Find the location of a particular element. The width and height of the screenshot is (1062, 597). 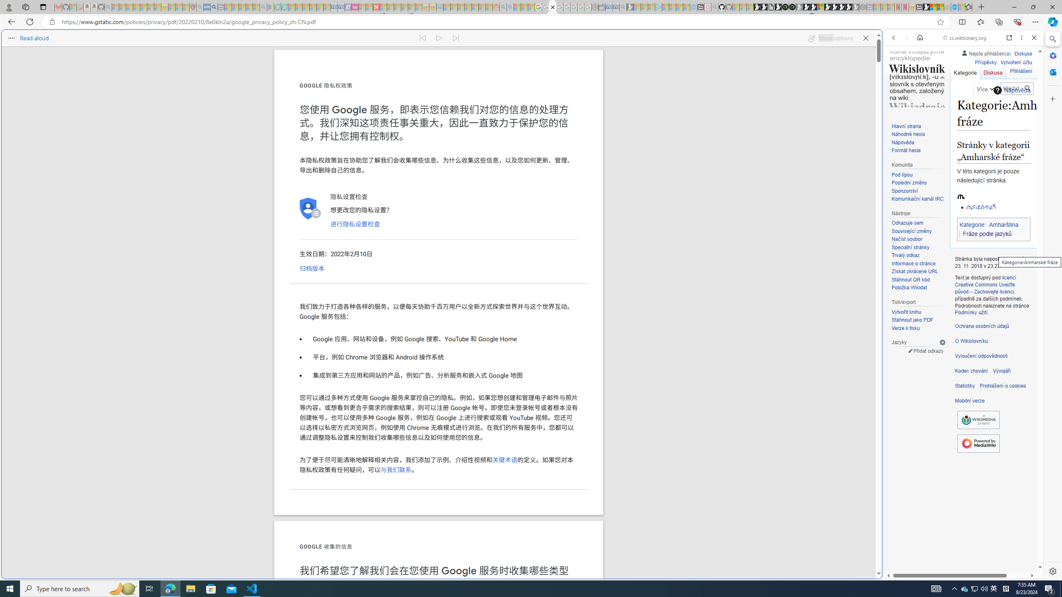

World - MSN is located at coordinates (933, 7).